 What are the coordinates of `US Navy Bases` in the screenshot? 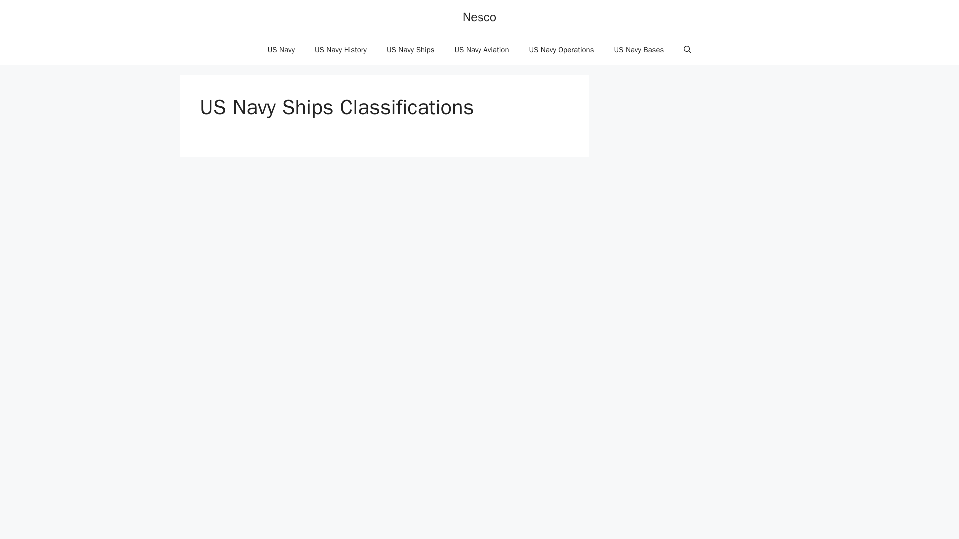 It's located at (639, 50).